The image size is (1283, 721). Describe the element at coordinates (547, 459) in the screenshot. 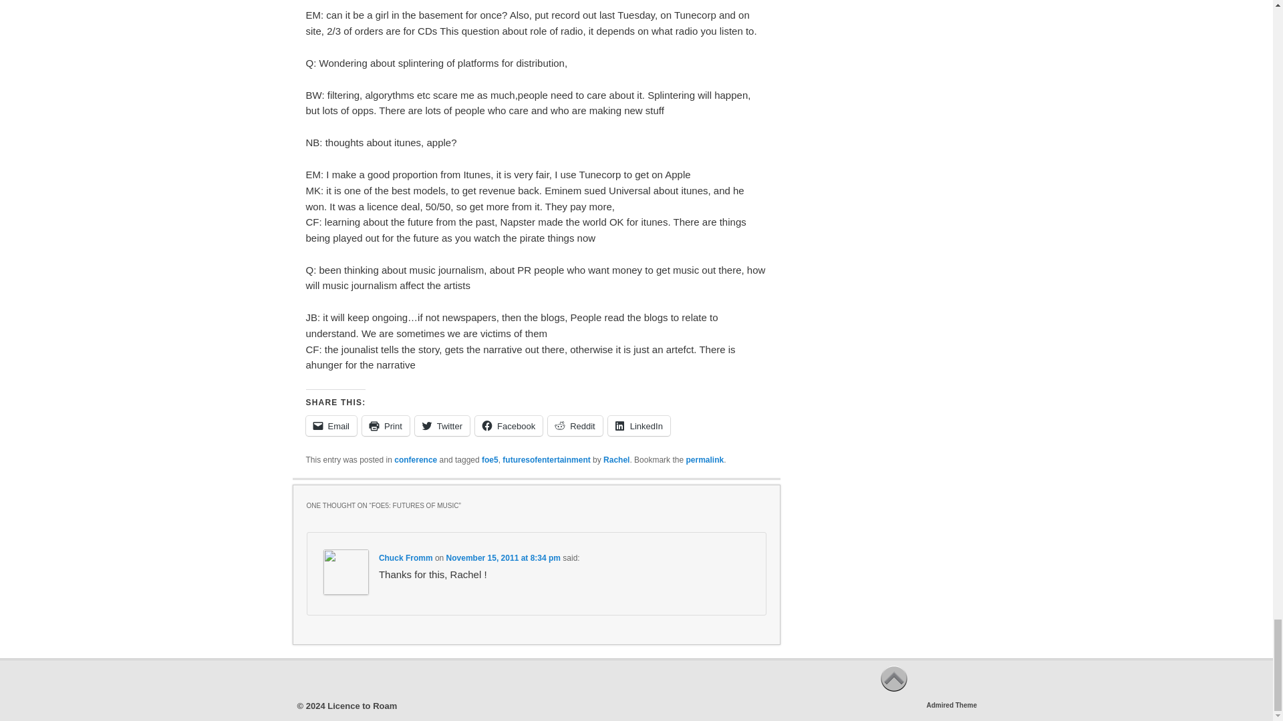

I see `futuresofentertainment` at that location.